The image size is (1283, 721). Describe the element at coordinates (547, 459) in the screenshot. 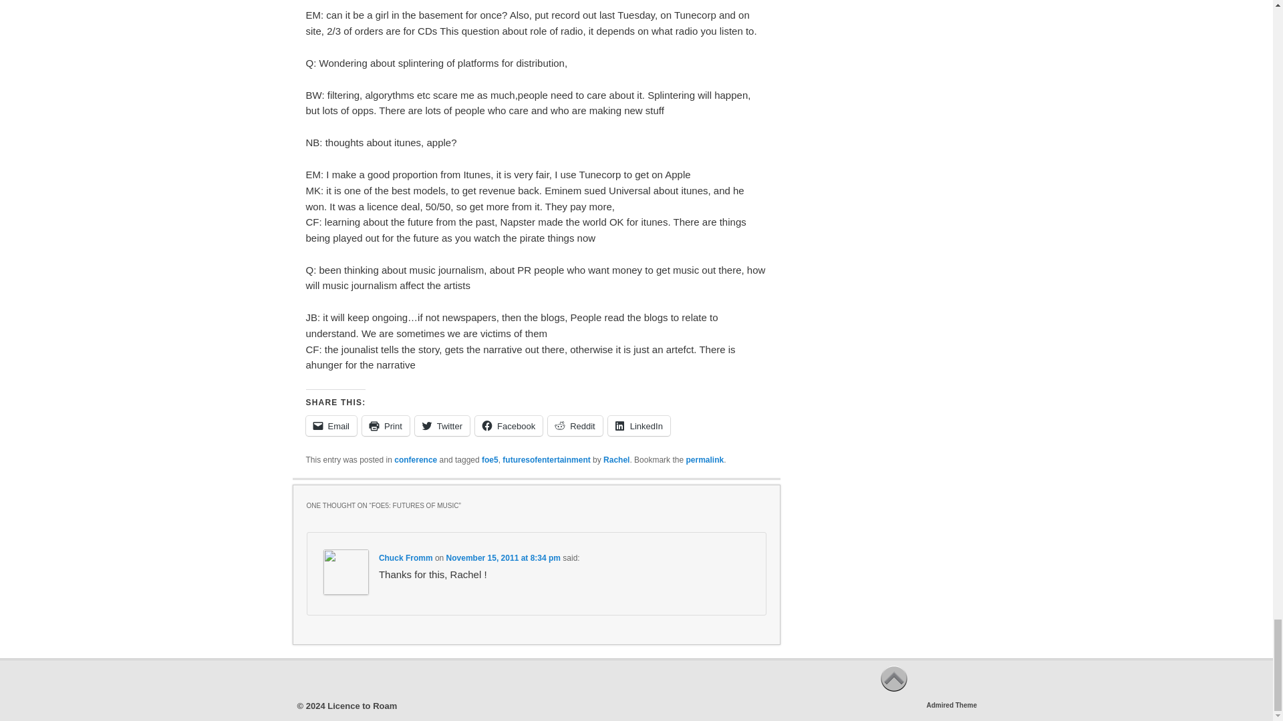

I see `futuresofentertainment` at that location.